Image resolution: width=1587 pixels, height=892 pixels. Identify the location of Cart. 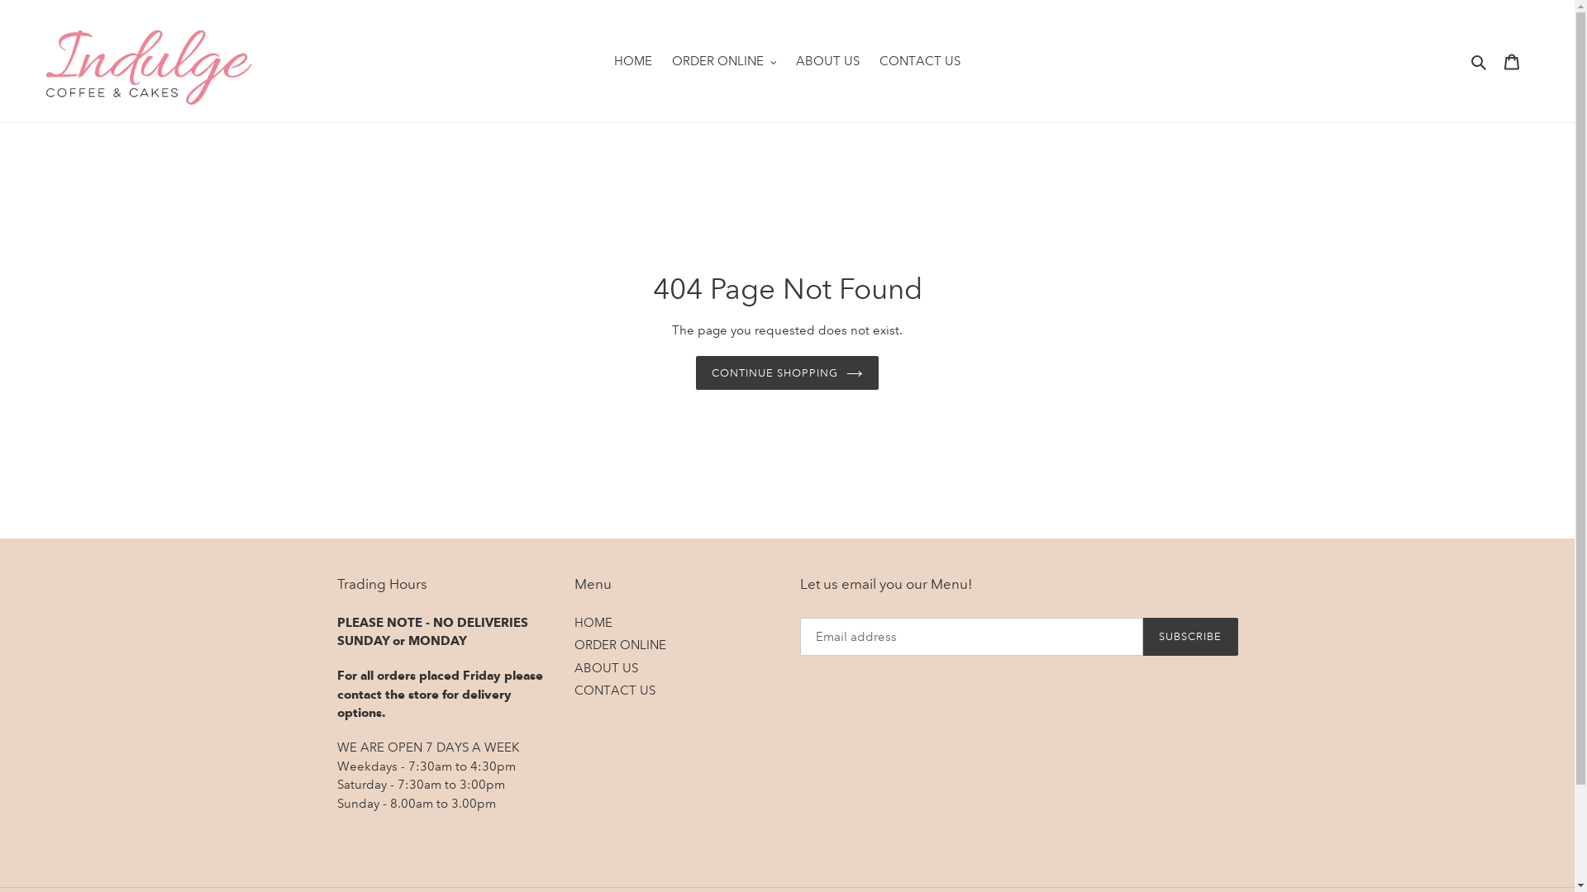
(1512, 61).